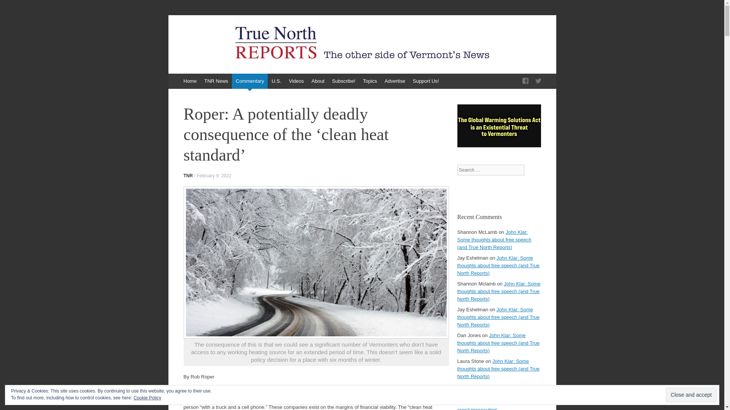 The height and width of the screenshot is (410, 730). What do you see at coordinates (370, 81) in the screenshot?
I see `Topics` at bounding box center [370, 81].